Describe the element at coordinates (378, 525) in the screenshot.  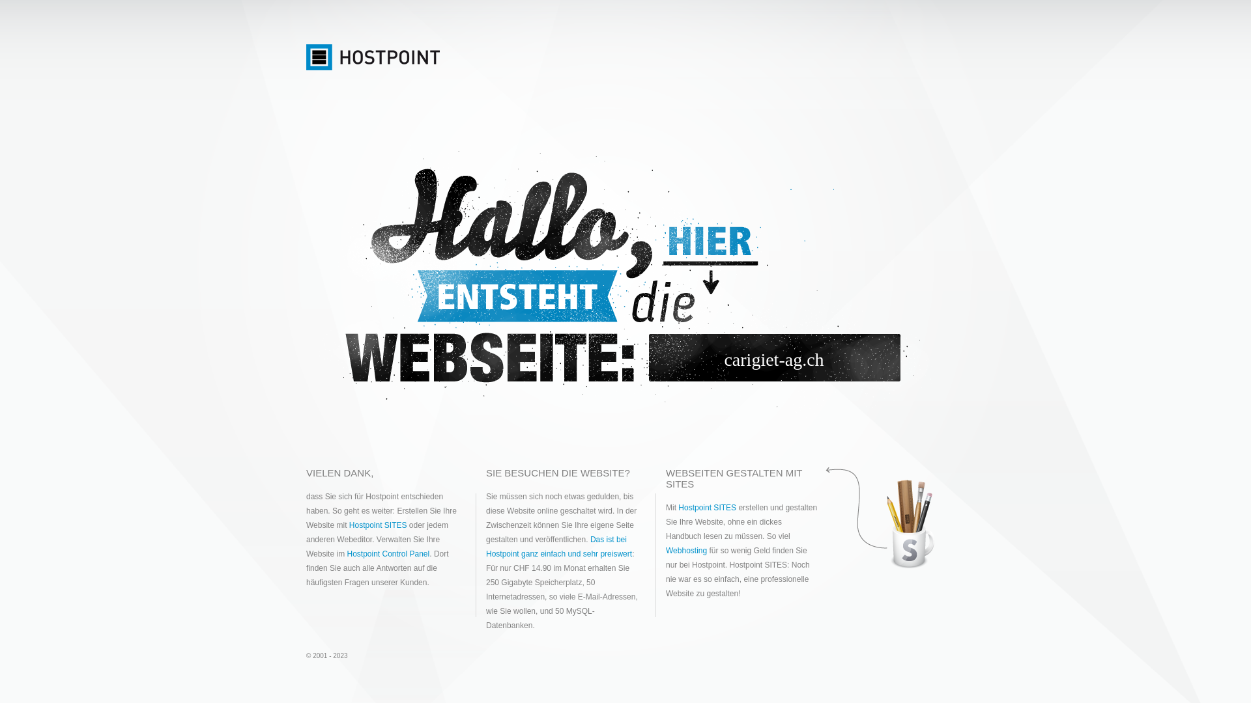
I see `Hostpoint SITES` at that location.